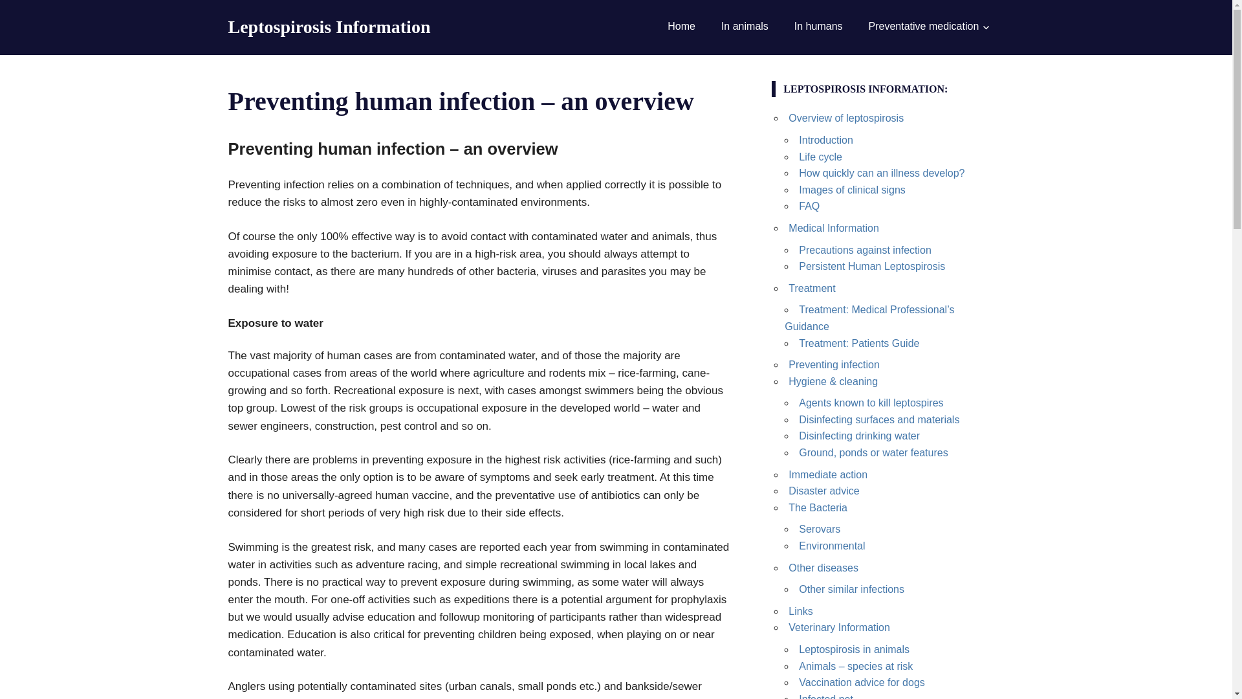  I want to click on Disinfecting drinking water, so click(859, 436).